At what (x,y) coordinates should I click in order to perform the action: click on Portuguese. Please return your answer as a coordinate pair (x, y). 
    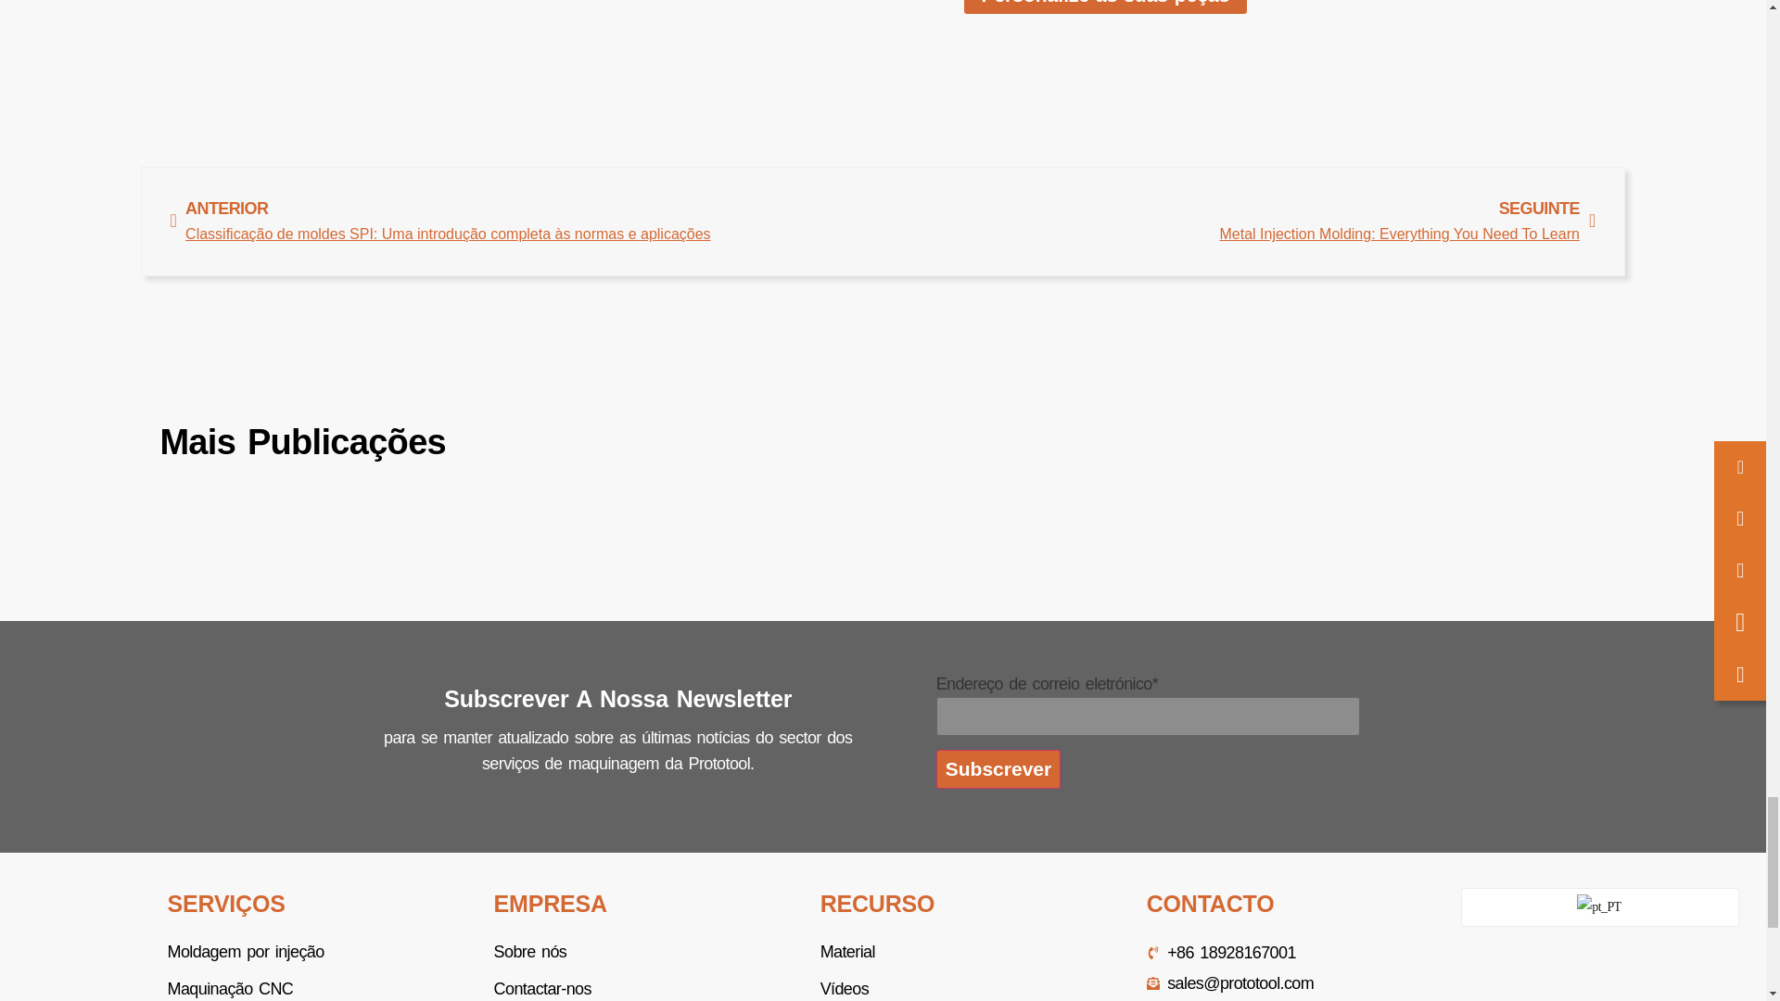
    Looking at the image, I should click on (1600, 907).